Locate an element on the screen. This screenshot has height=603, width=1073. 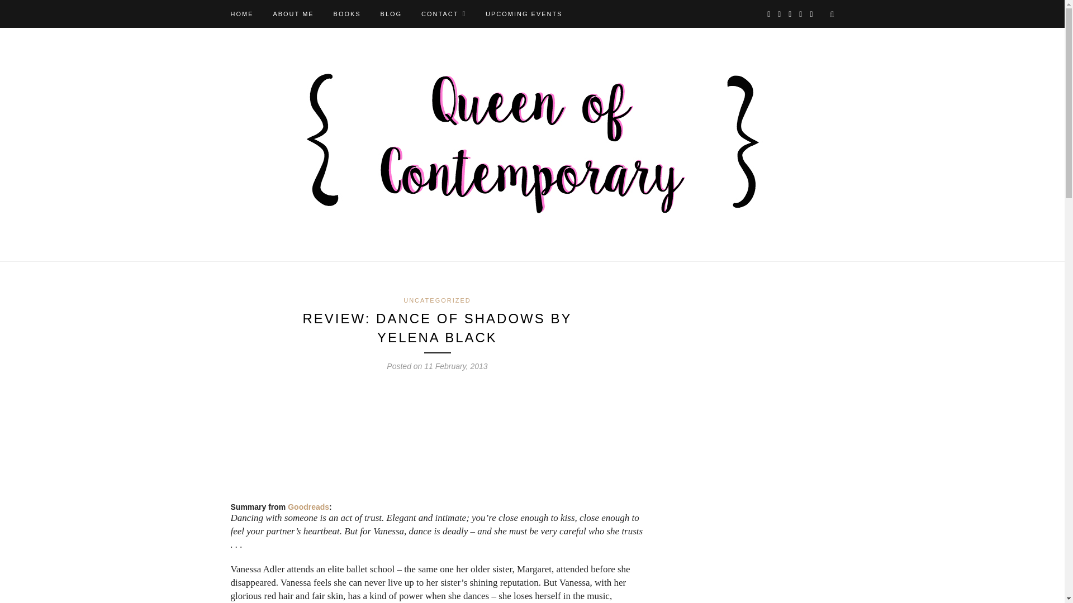
BOOKS is located at coordinates (347, 13).